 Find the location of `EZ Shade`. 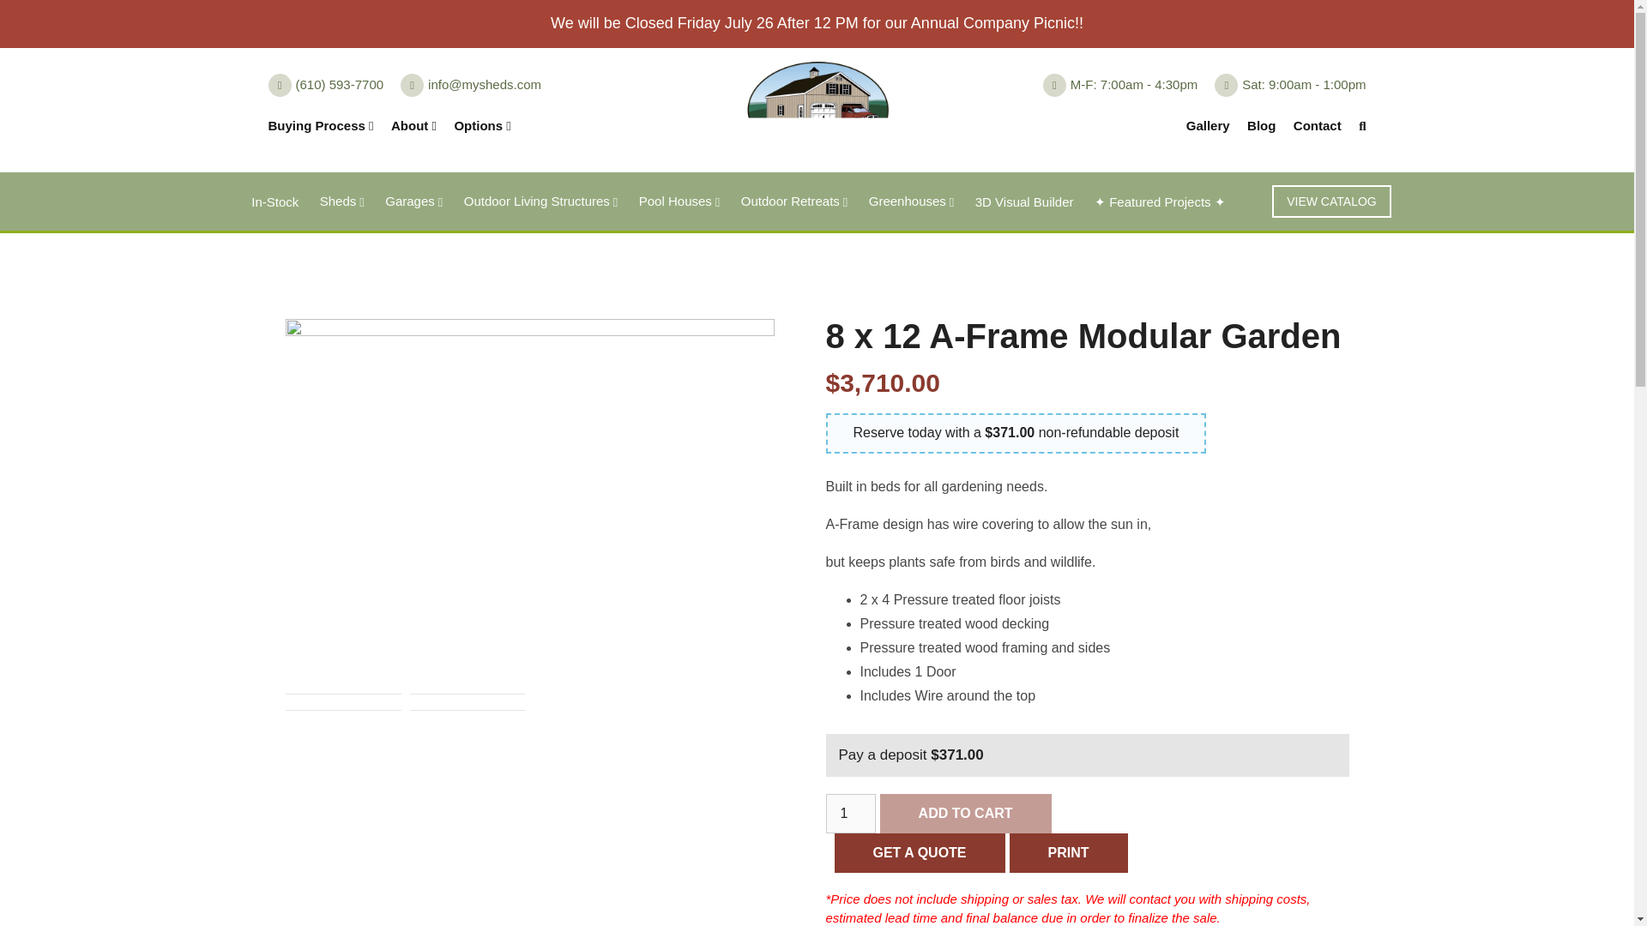

EZ Shade is located at coordinates (935, 264).